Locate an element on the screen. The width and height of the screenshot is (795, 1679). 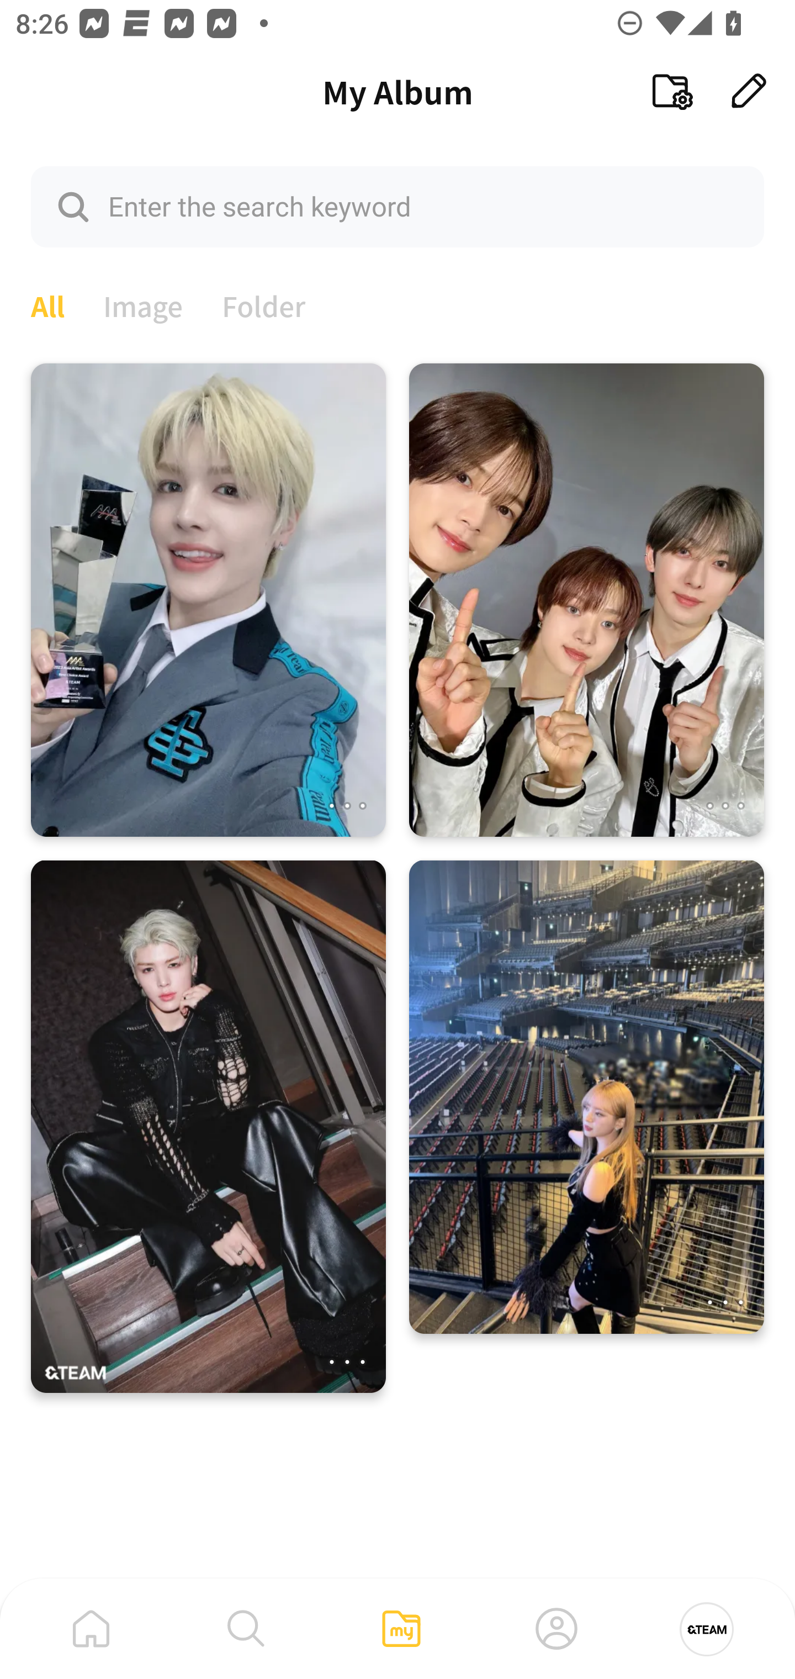
Image is located at coordinates (144, 304).